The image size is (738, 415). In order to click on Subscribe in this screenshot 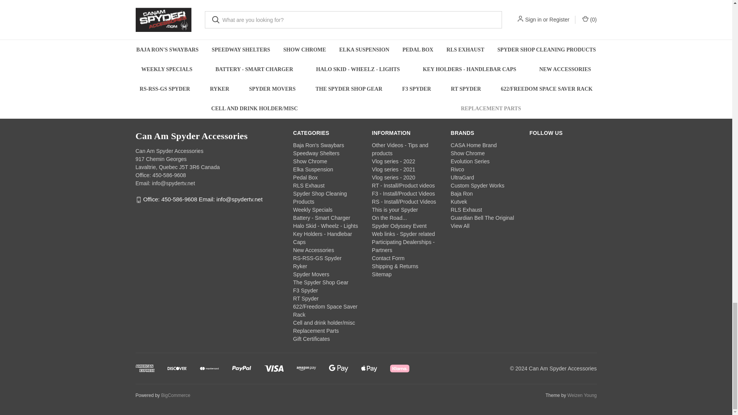, I will do `click(467, 78)`.